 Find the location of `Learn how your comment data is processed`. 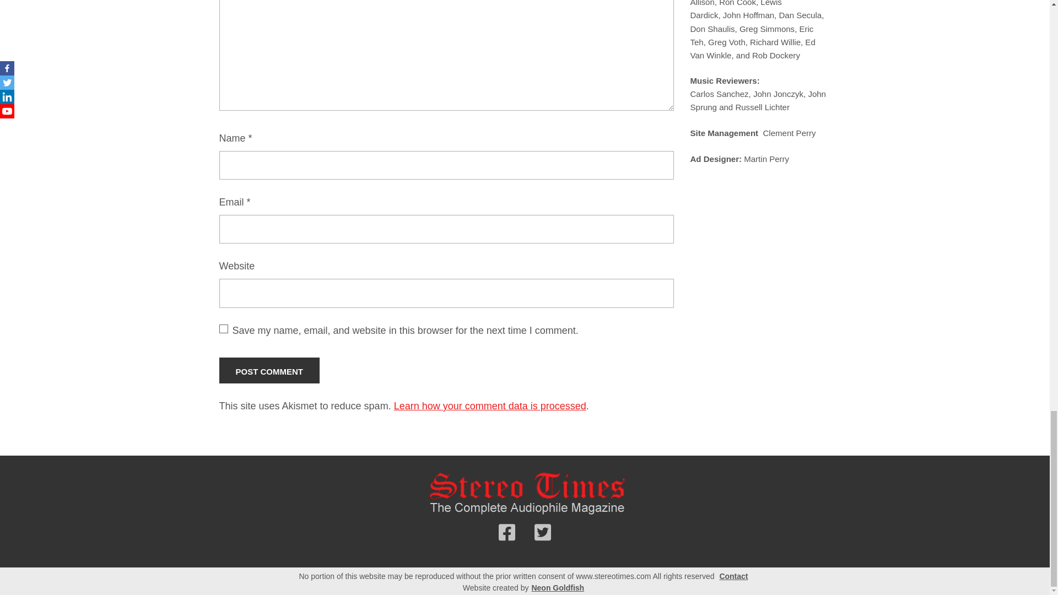

Learn how your comment data is processed is located at coordinates (489, 405).